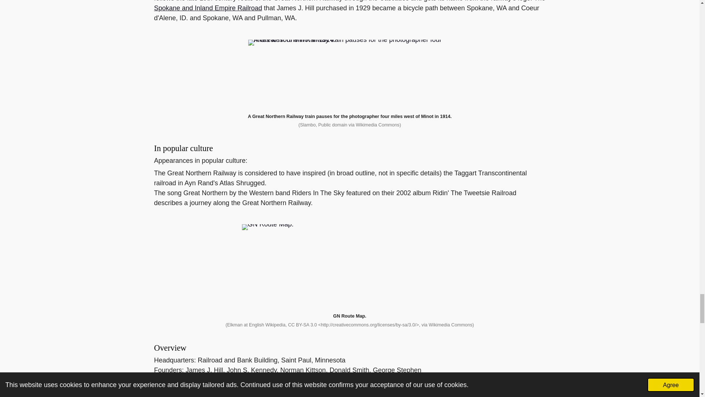 This screenshot has width=705, height=397. I want to click on Show large version, so click(350, 265).